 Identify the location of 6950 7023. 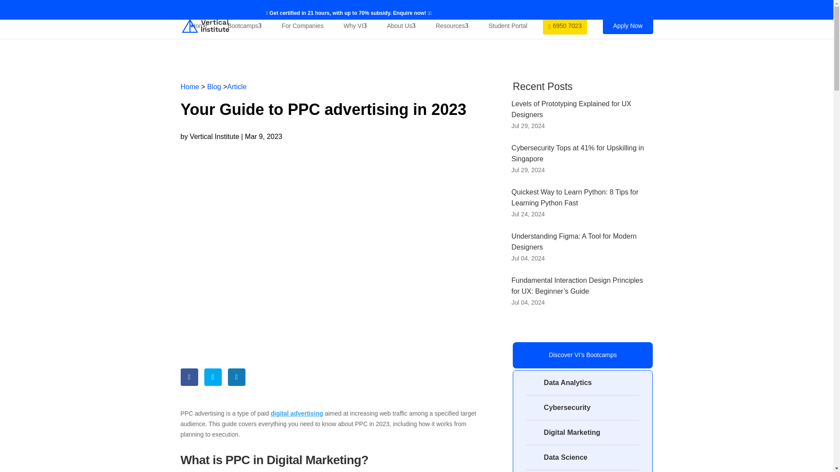
(564, 25).